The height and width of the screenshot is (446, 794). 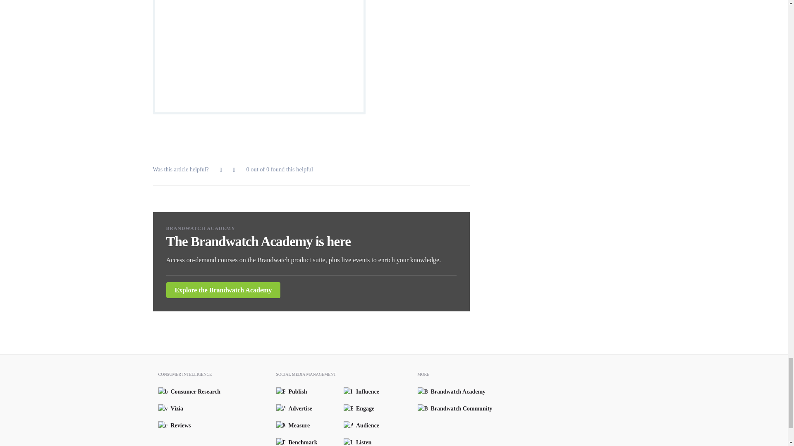 I want to click on Engage, so click(x=377, y=408).